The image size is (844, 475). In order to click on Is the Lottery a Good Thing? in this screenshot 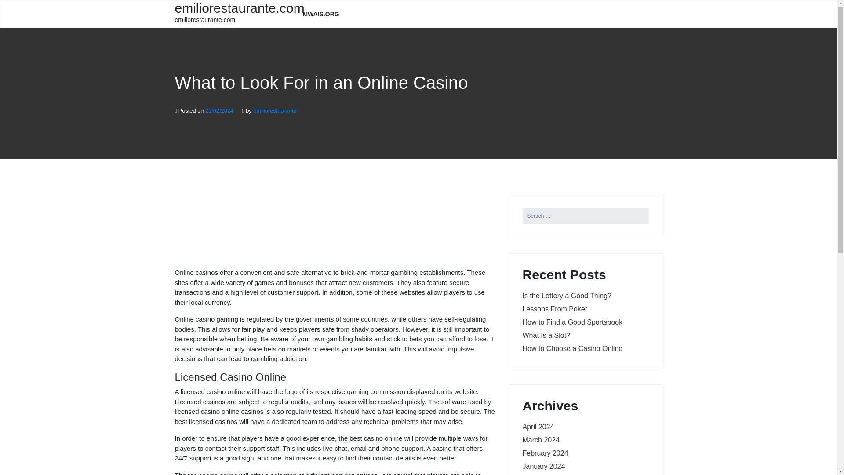, I will do `click(546, 335)`.